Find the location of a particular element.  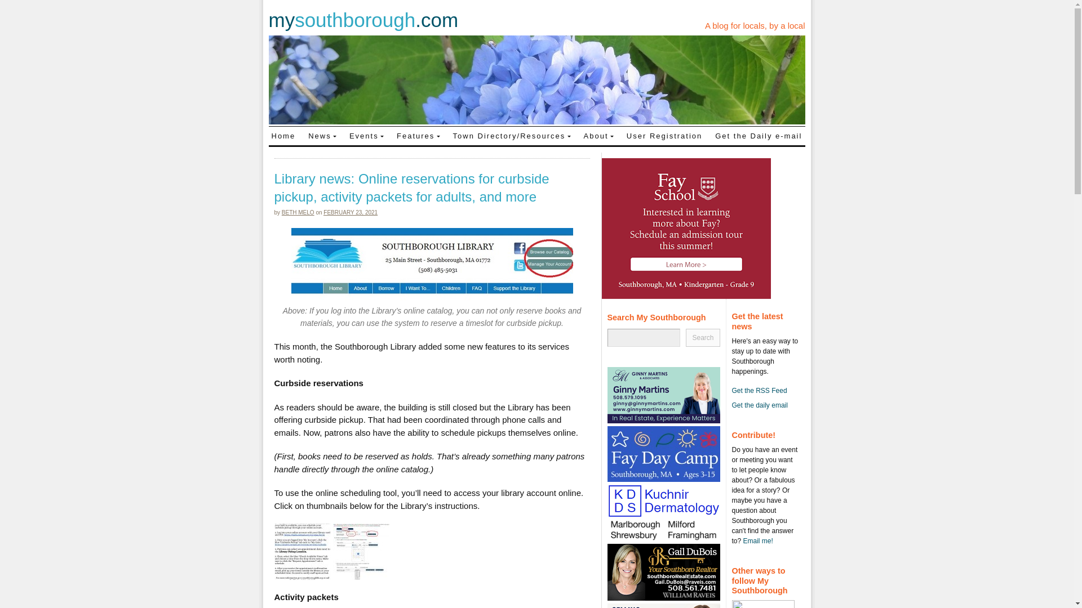

Home is located at coordinates (283, 135).